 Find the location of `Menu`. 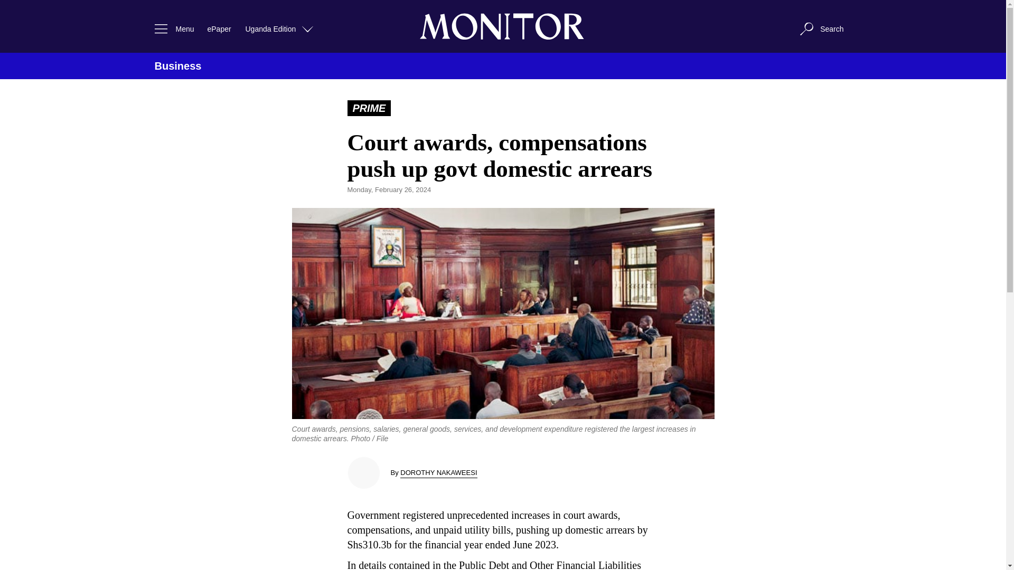

Menu is located at coordinates (171, 28).